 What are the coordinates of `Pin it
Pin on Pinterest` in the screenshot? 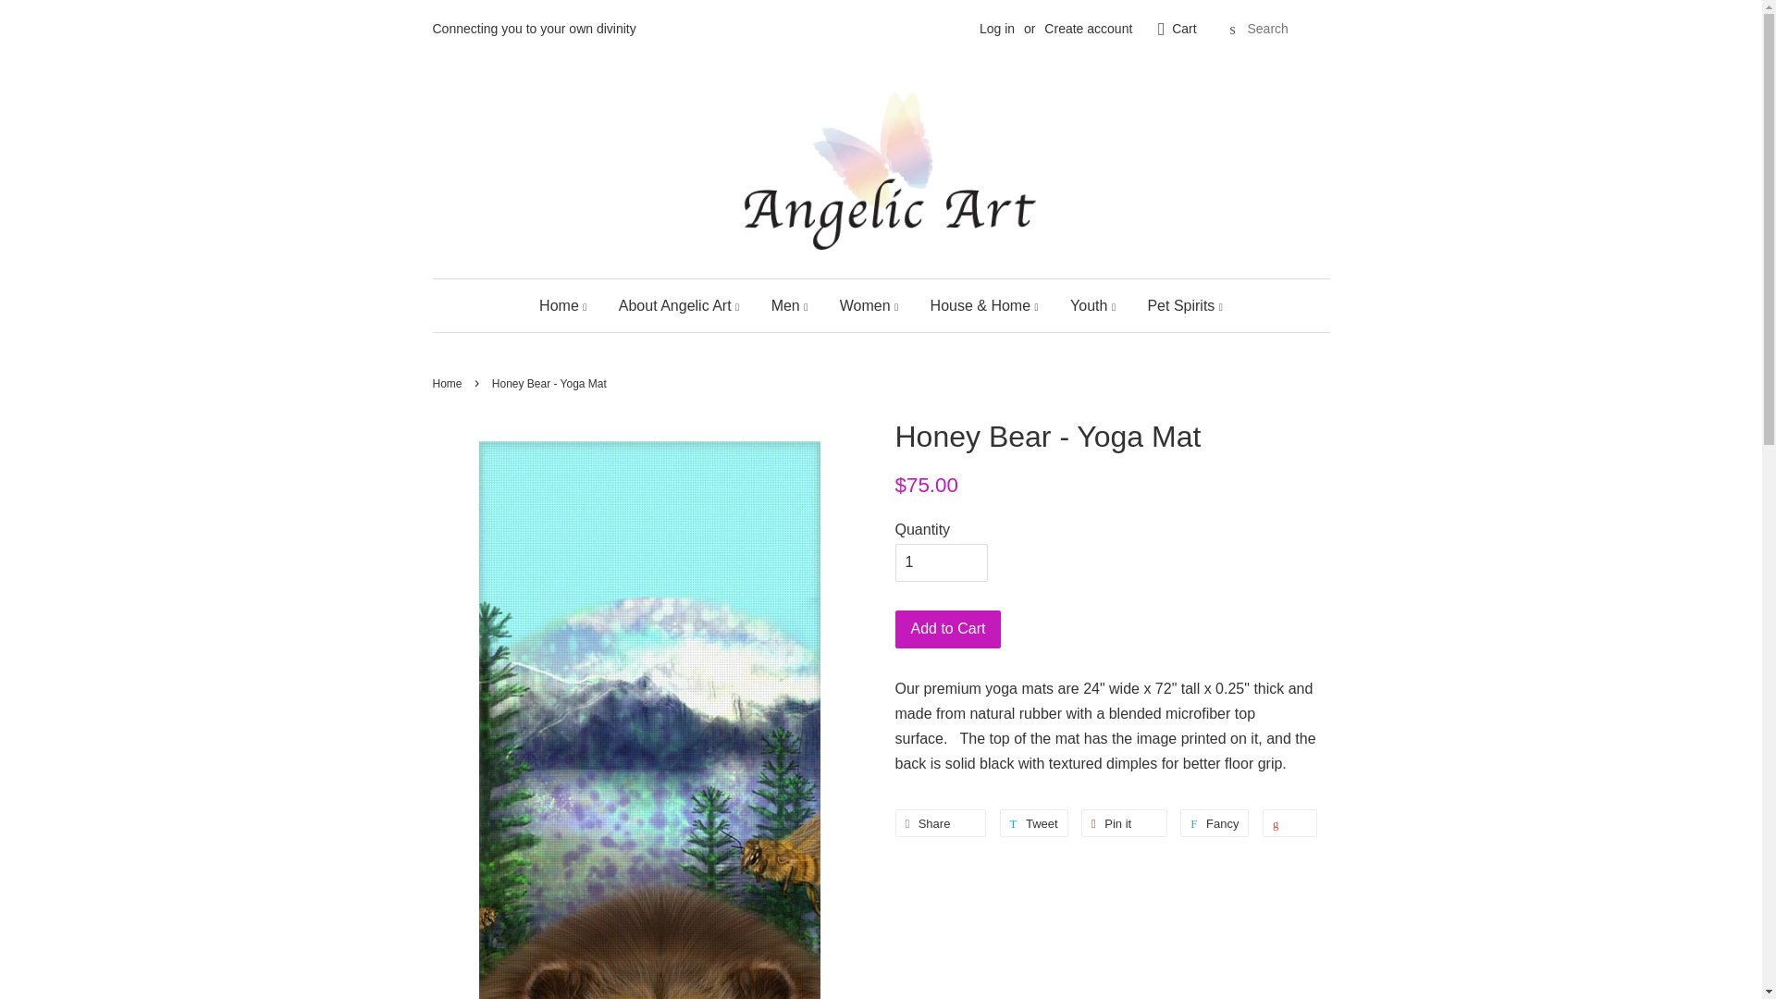 It's located at (1125, 823).